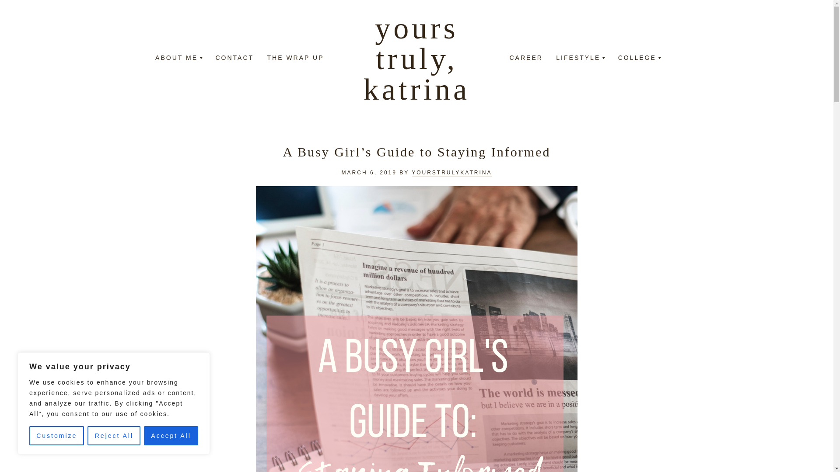 This screenshot has width=840, height=472. Describe the element at coordinates (578, 59) in the screenshot. I see `LIFESTYLE` at that location.